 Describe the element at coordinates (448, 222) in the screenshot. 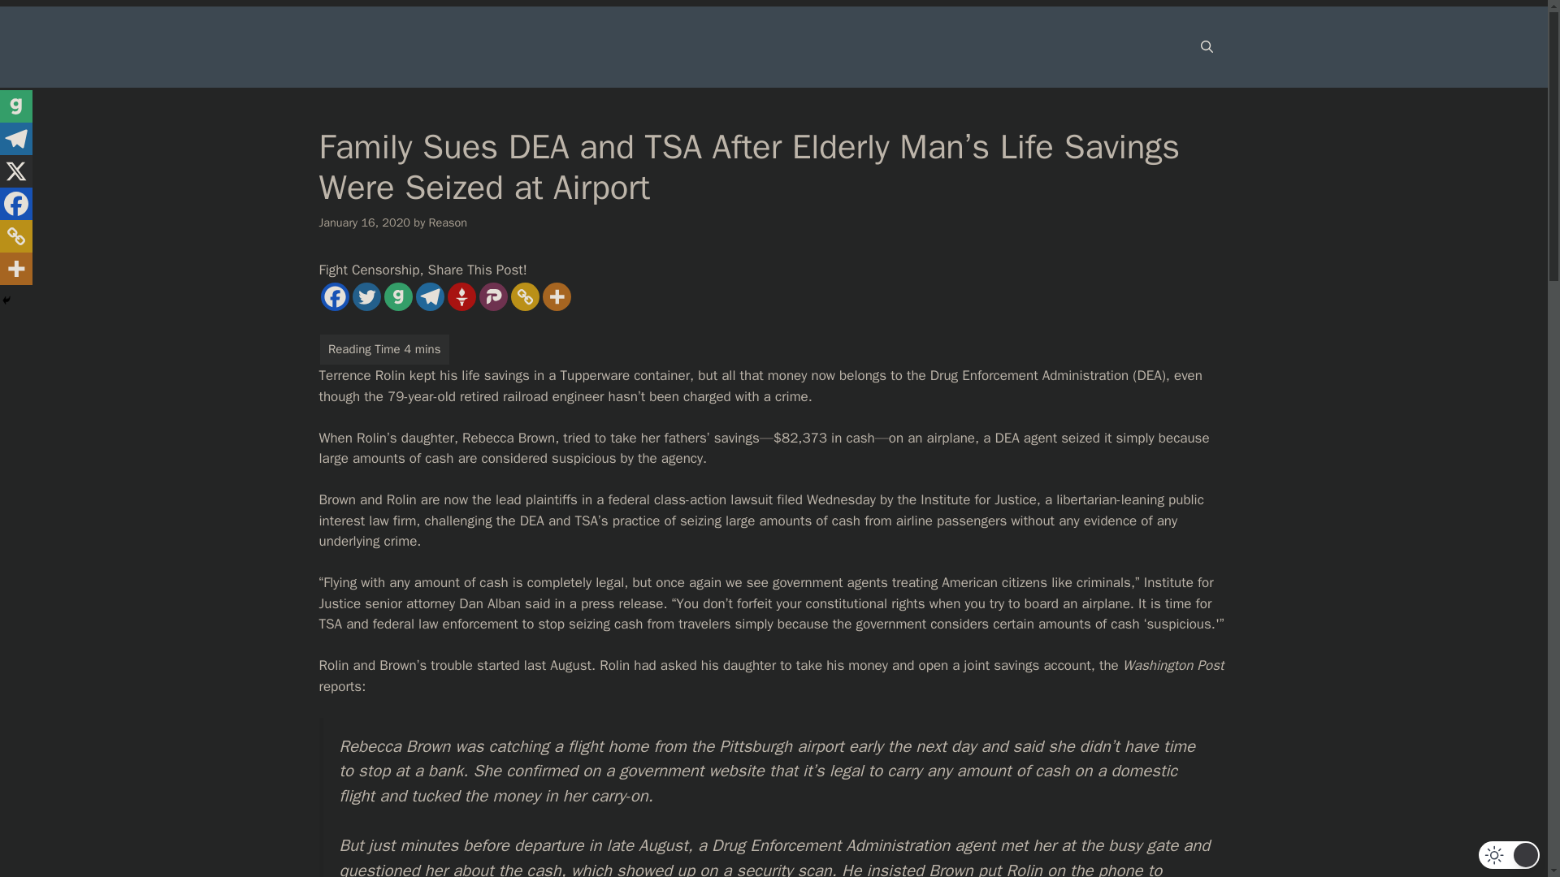

I see `View all posts by Reason` at that location.